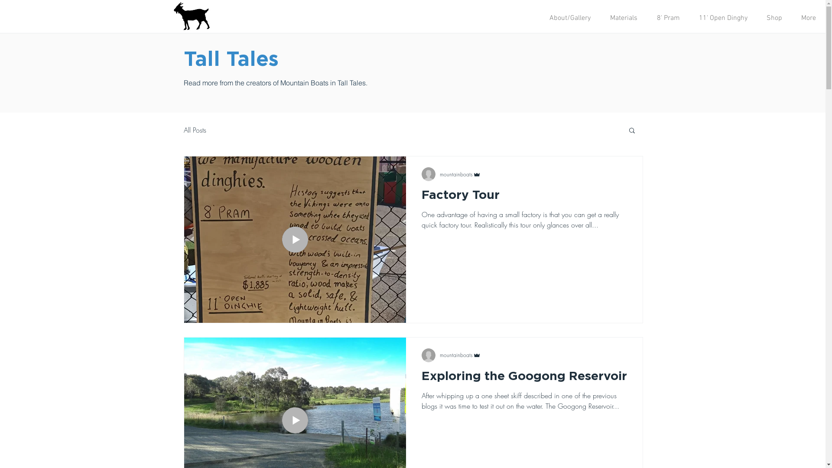 The height and width of the screenshot is (468, 832). I want to click on All Posts, so click(195, 130).